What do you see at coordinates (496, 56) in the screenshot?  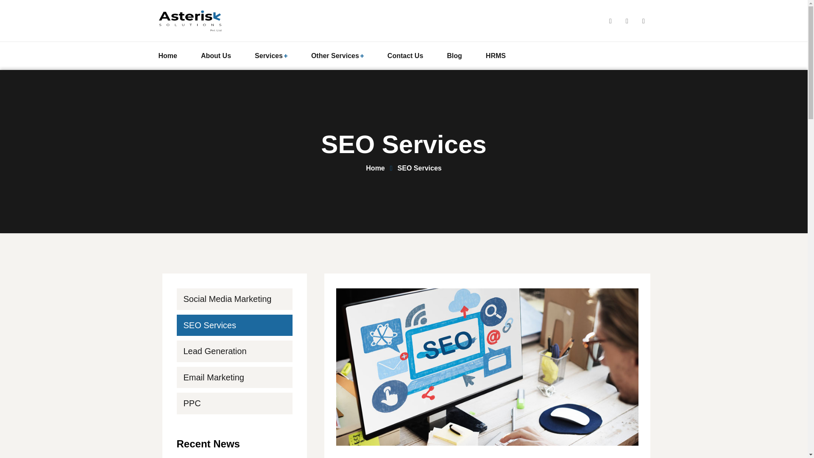 I see `HRMS` at bounding box center [496, 56].